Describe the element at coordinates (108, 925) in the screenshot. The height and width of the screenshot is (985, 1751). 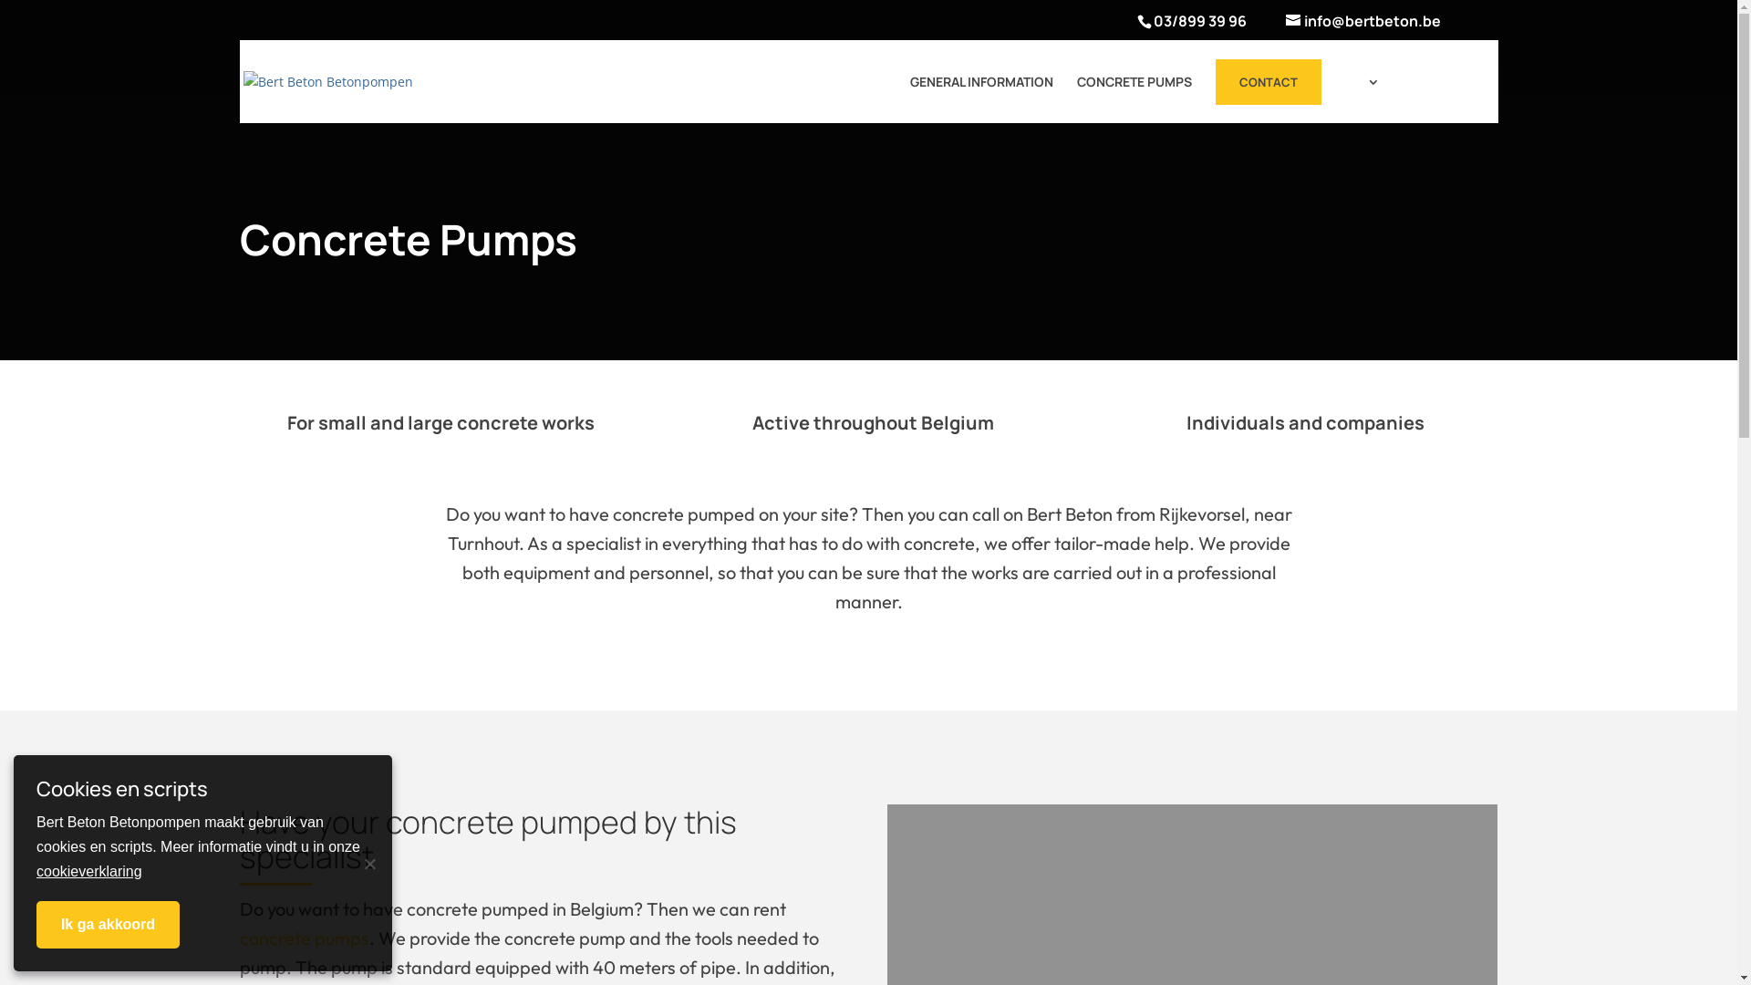
I see `Ik ga akkoord` at that location.